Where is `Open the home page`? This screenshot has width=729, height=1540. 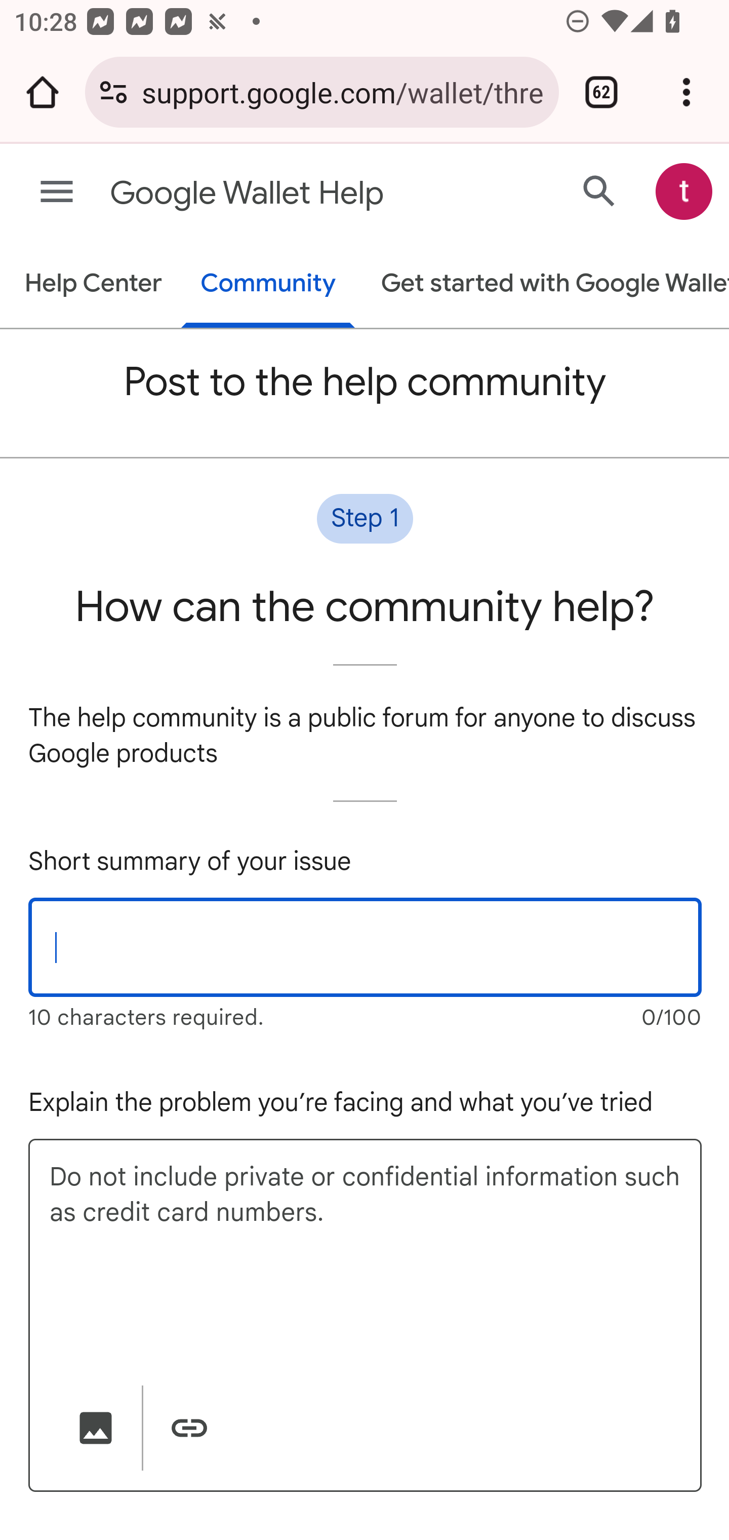 Open the home page is located at coordinates (43, 92).